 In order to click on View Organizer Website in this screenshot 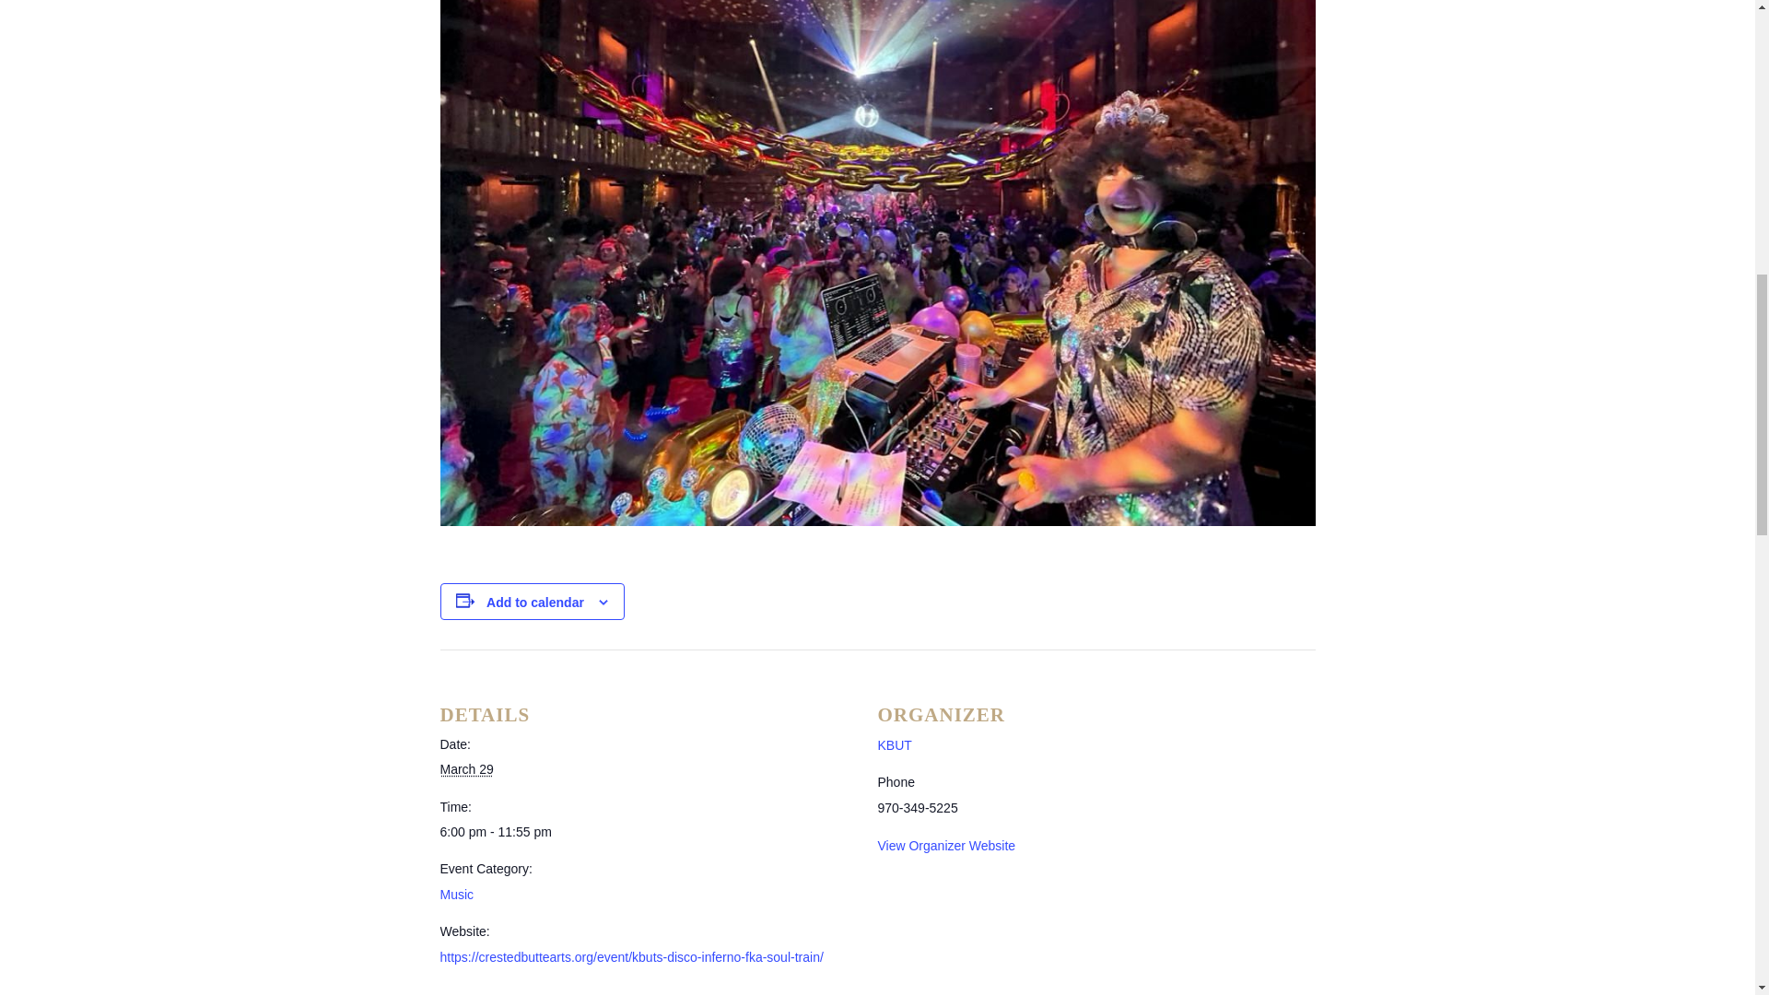, I will do `click(946, 846)`.